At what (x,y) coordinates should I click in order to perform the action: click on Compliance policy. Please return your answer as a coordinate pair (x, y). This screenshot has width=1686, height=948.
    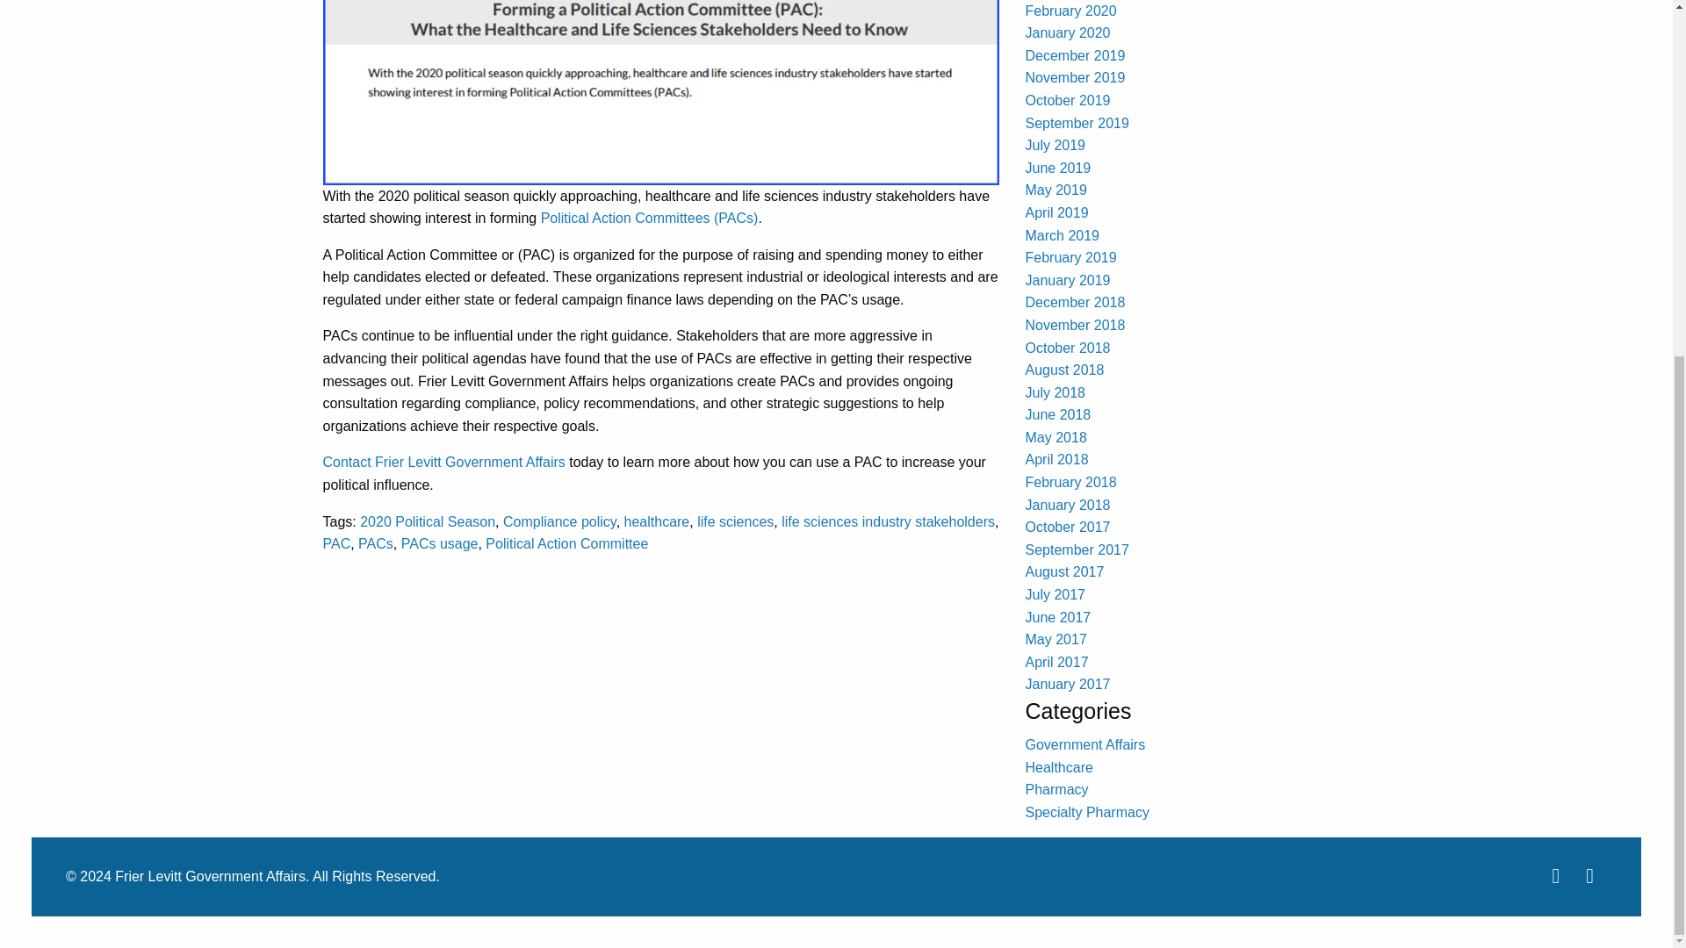
    Looking at the image, I should click on (559, 521).